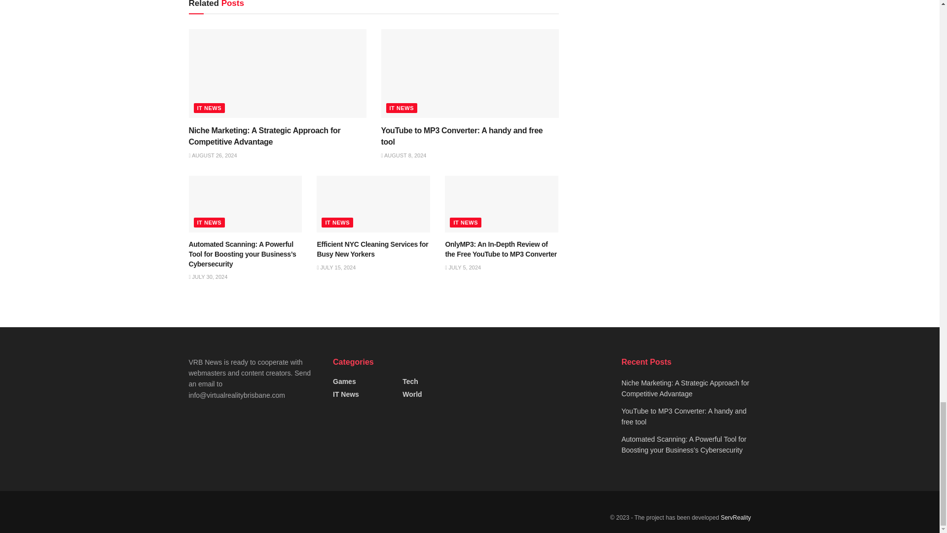  What do you see at coordinates (462, 135) in the screenshot?
I see `YouTube to MP3 Converter: A handy and free tool` at bounding box center [462, 135].